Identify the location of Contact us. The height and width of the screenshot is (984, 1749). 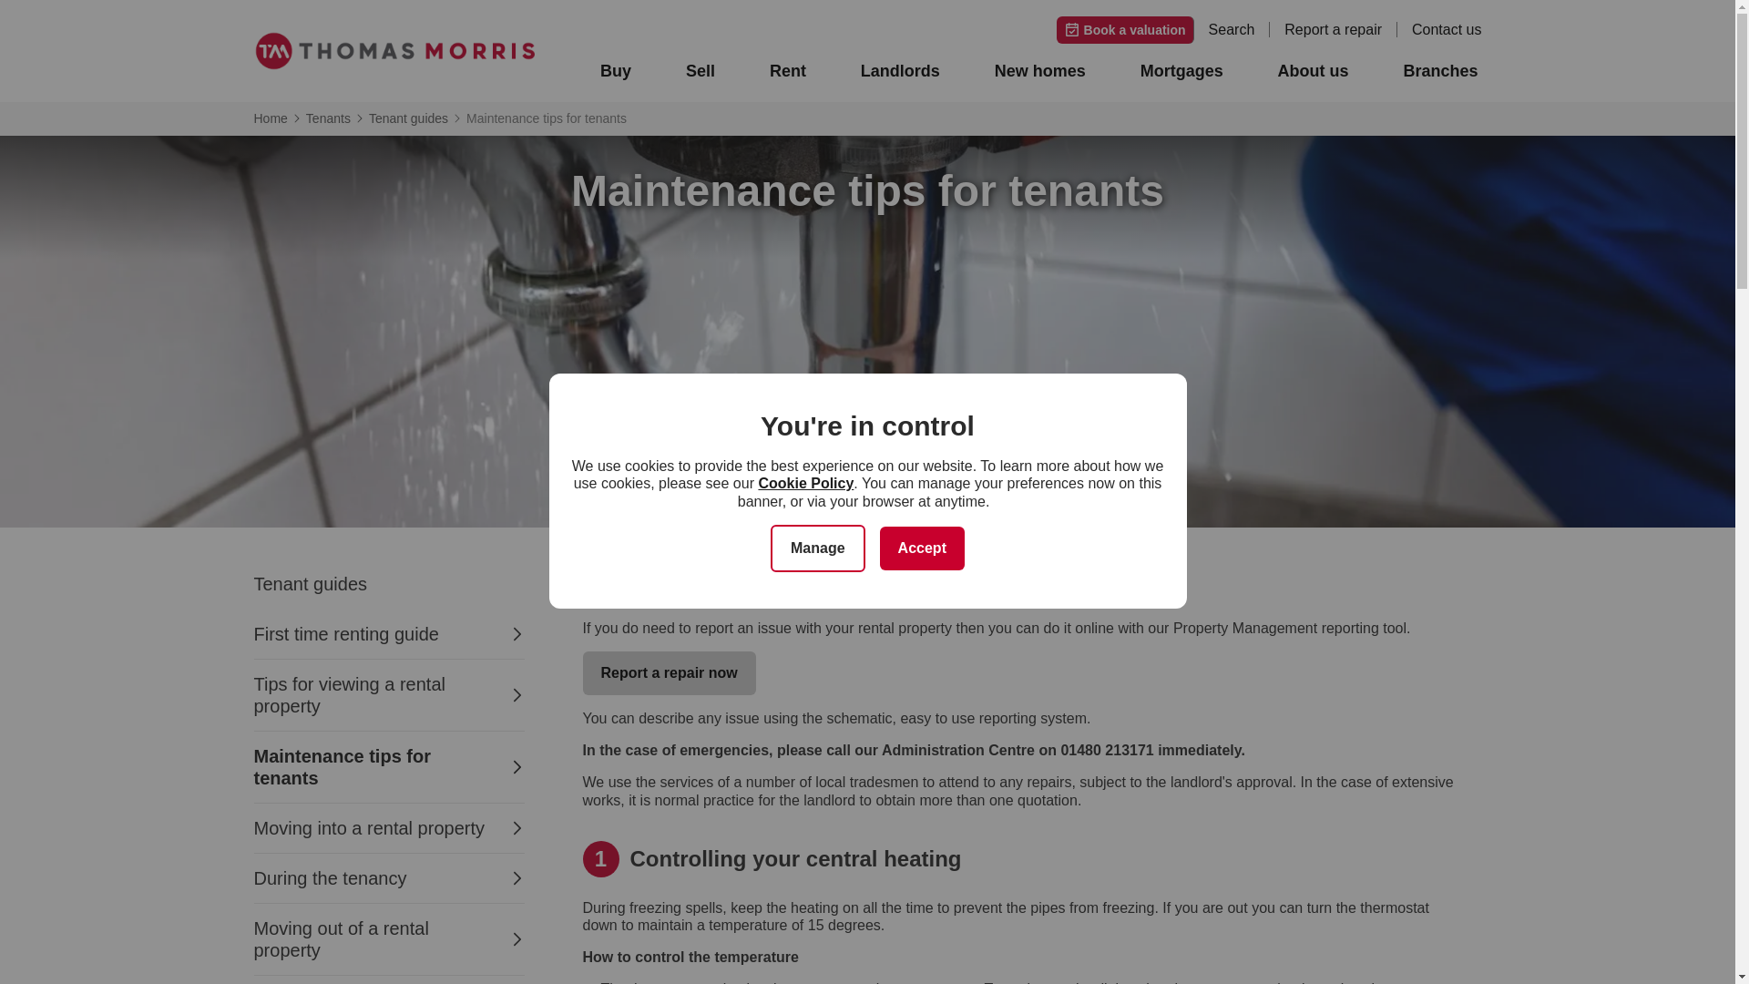
(1447, 29).